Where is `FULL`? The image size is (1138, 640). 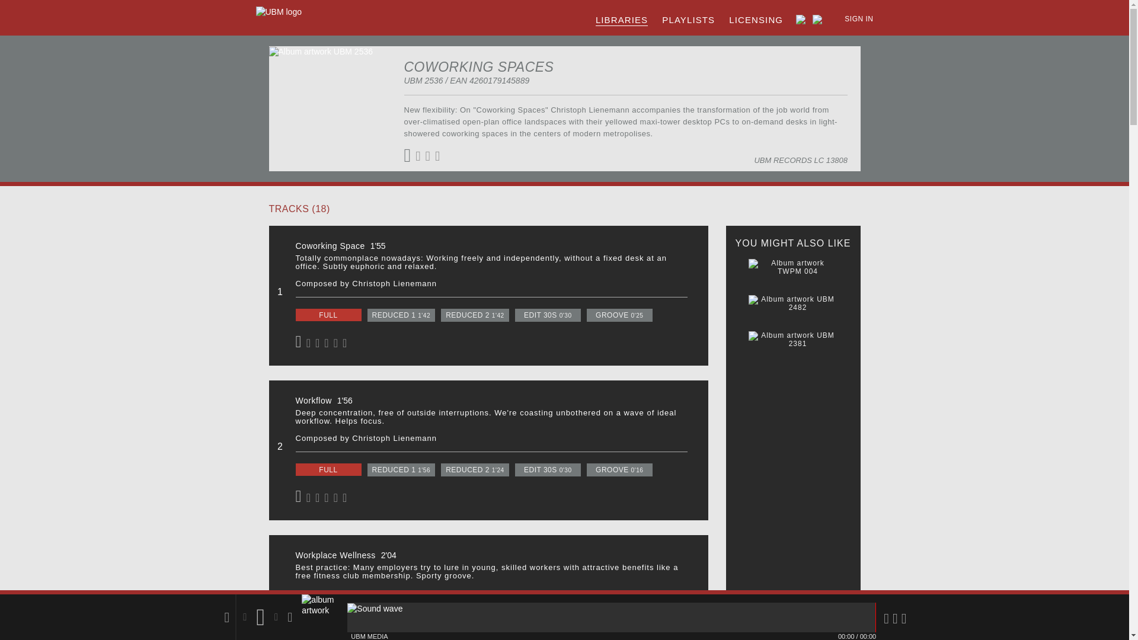
FULL is located at coordinates (327, 624).